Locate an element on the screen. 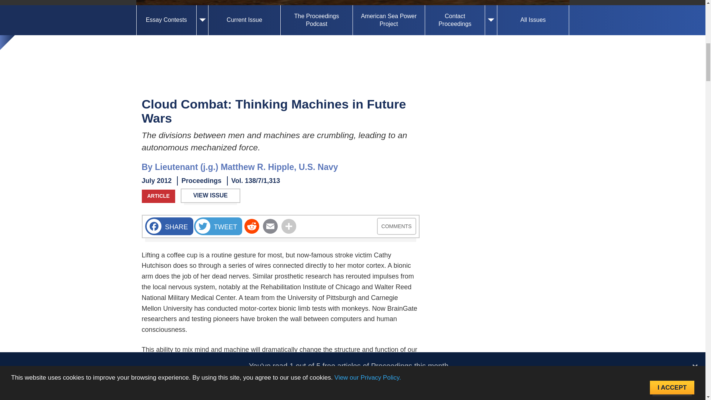 This screenshot has width=711, height=400. 3rd party ad content is located at coordinates (497, 350).